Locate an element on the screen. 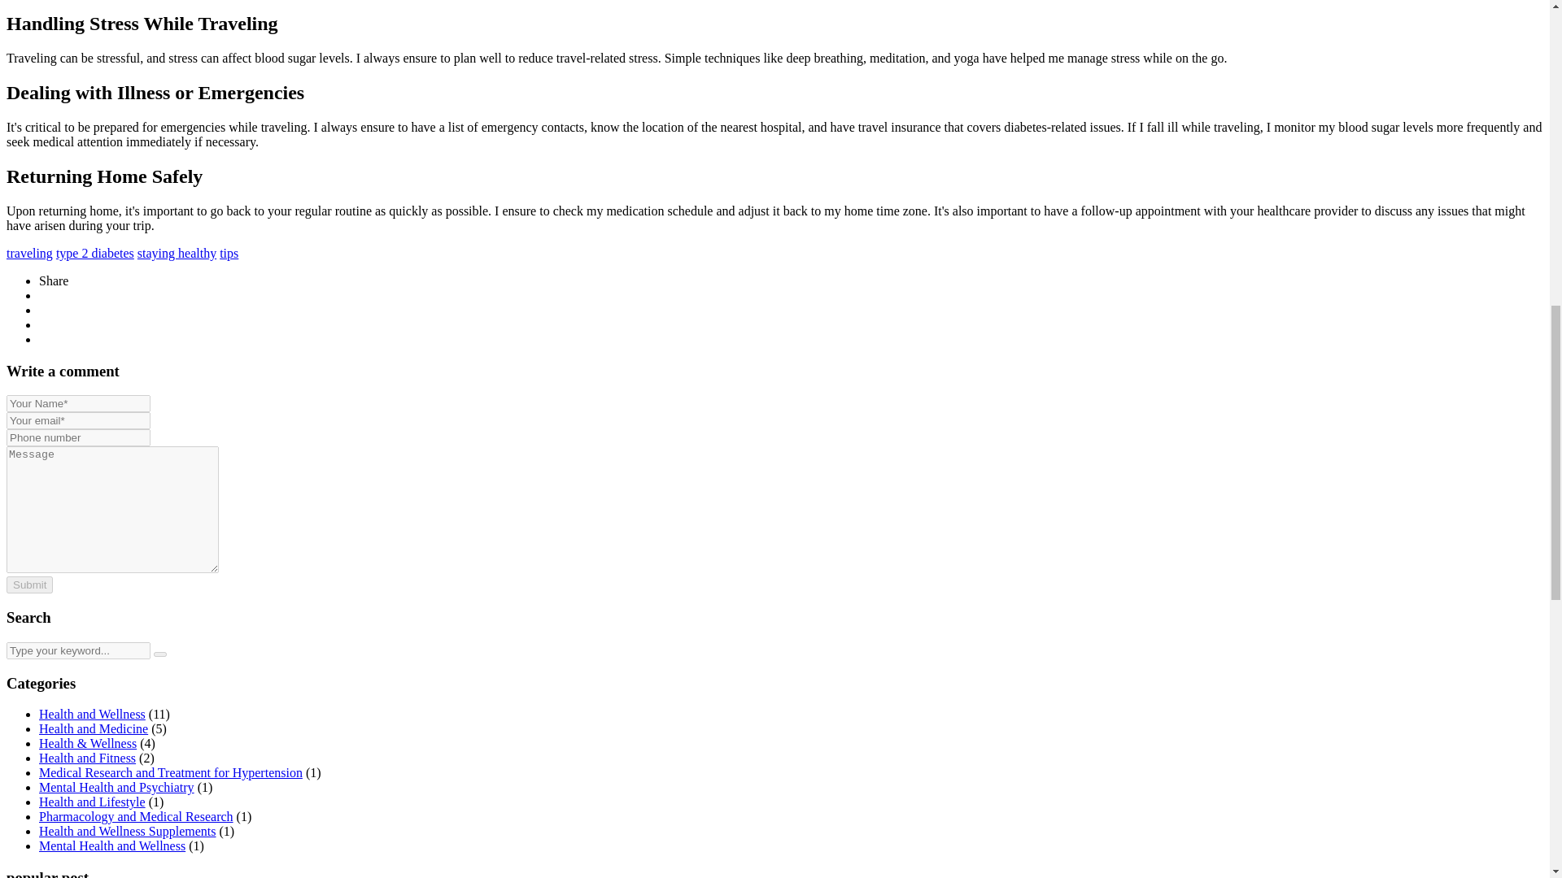 The width and height of the screenshot is (1562, 878). traveling is located at coordinates (29, 253).